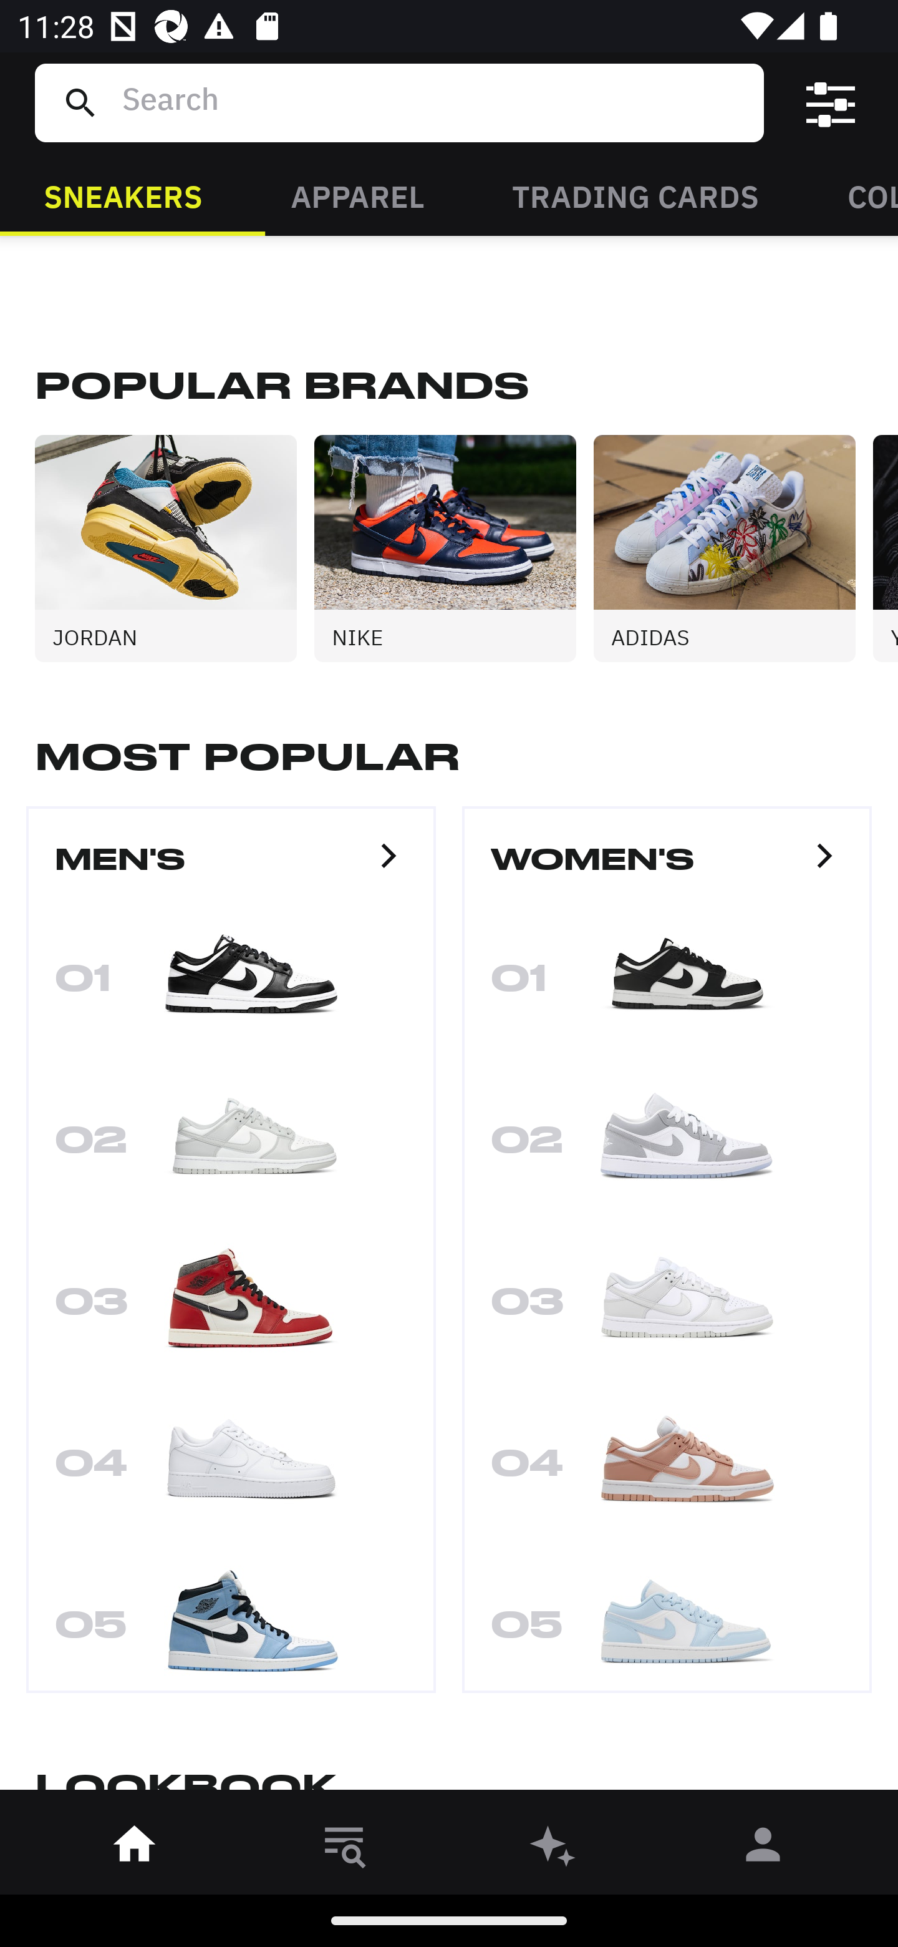 The image size is (898, 1947). I want to click on MEN'S , so click(231, 870).